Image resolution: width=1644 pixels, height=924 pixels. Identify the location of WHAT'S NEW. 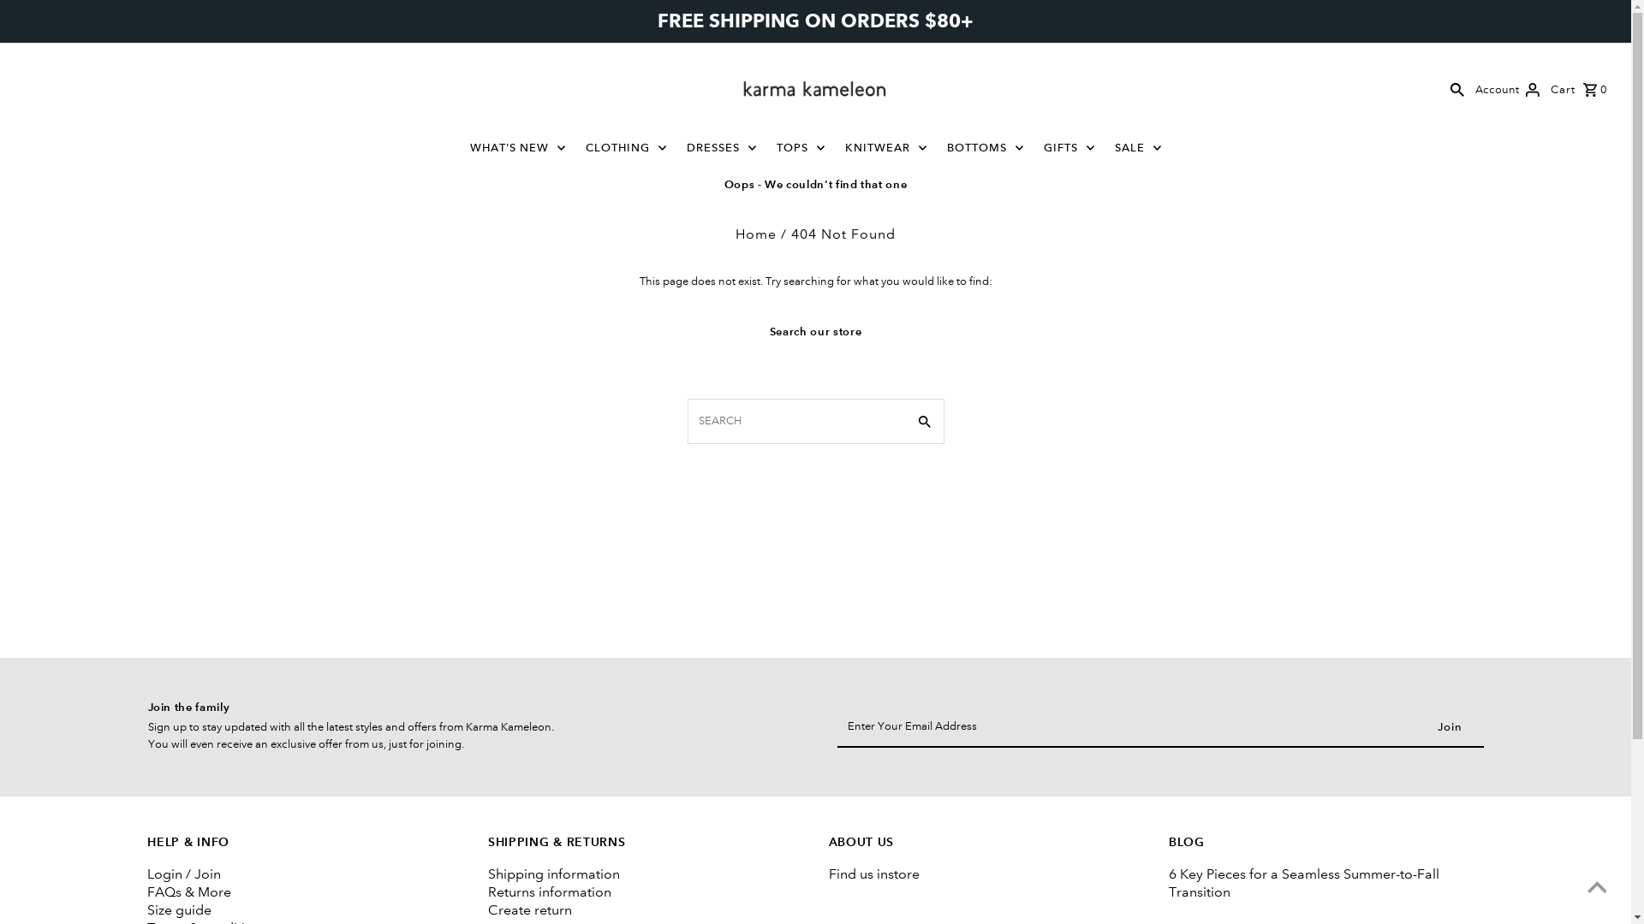
(517, 148).